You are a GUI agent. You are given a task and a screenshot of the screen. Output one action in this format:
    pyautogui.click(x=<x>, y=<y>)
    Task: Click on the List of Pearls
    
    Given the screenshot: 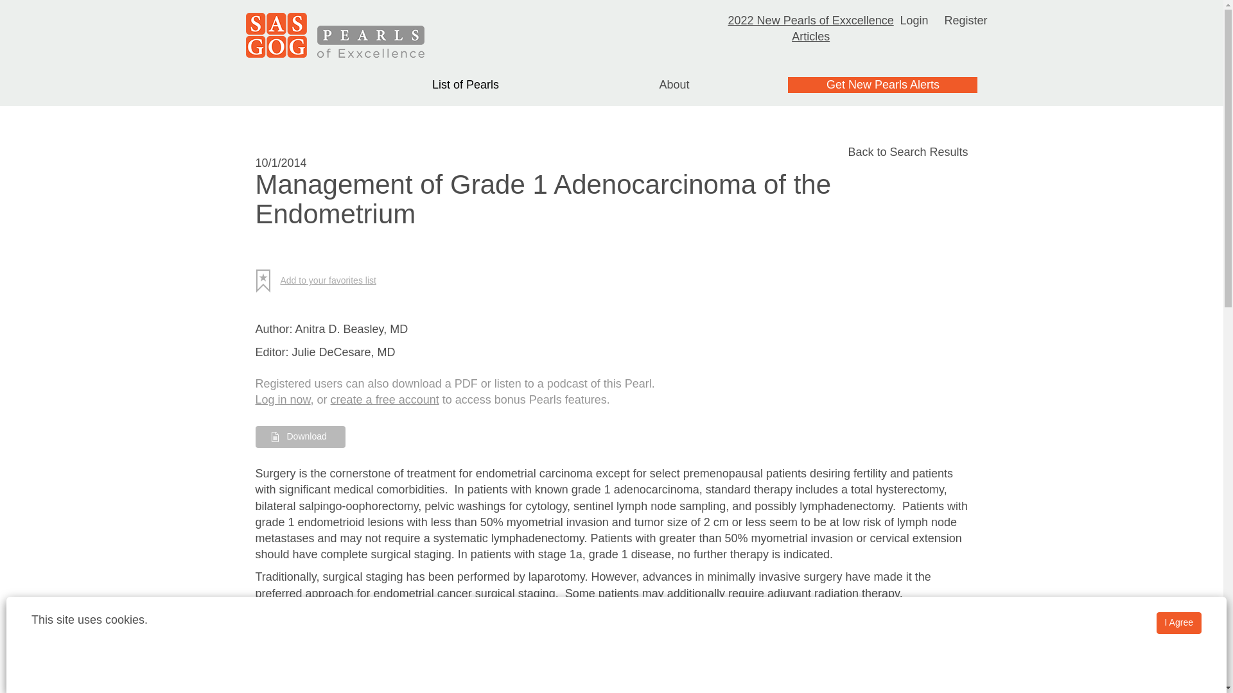 What is the action you would take?
    pyautogui.click(x=466, y=85)
    